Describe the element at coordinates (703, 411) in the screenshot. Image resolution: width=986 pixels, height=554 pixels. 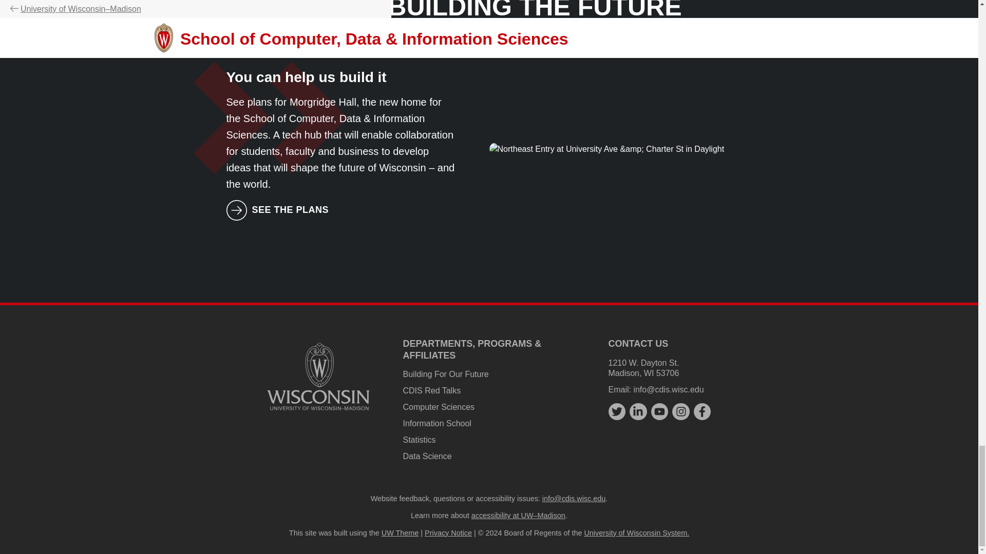
I see `facebook` at that location.